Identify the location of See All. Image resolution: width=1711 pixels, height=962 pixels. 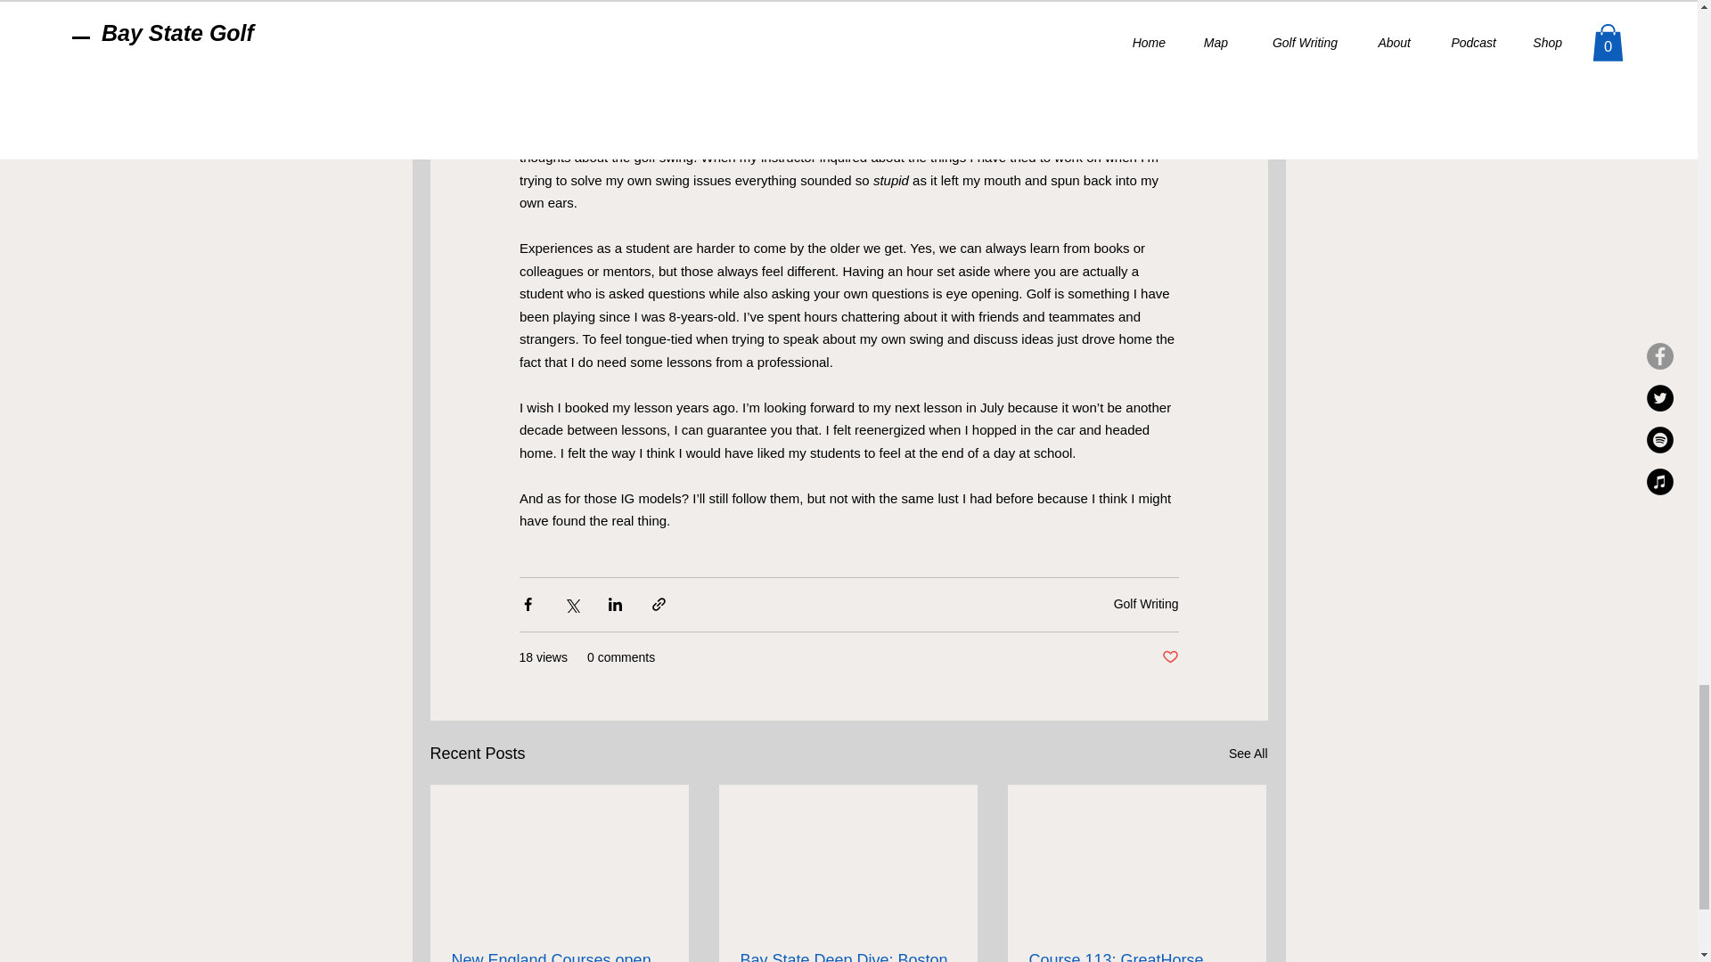
(1248, 754).